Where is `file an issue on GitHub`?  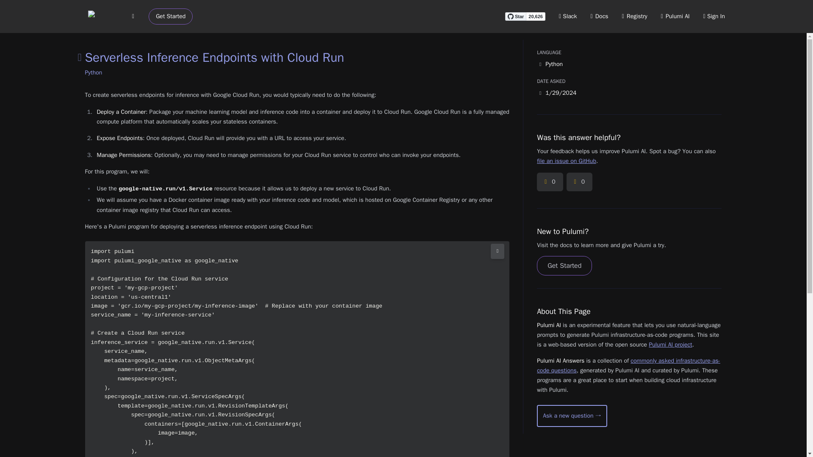
file an issue on GitHub is located at coordinates (566, 161).